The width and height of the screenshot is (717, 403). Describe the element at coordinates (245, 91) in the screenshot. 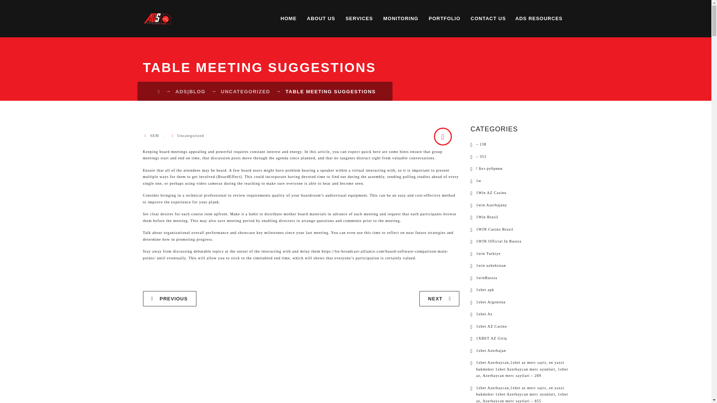

I see `UNCATEGORIZED` at that location.